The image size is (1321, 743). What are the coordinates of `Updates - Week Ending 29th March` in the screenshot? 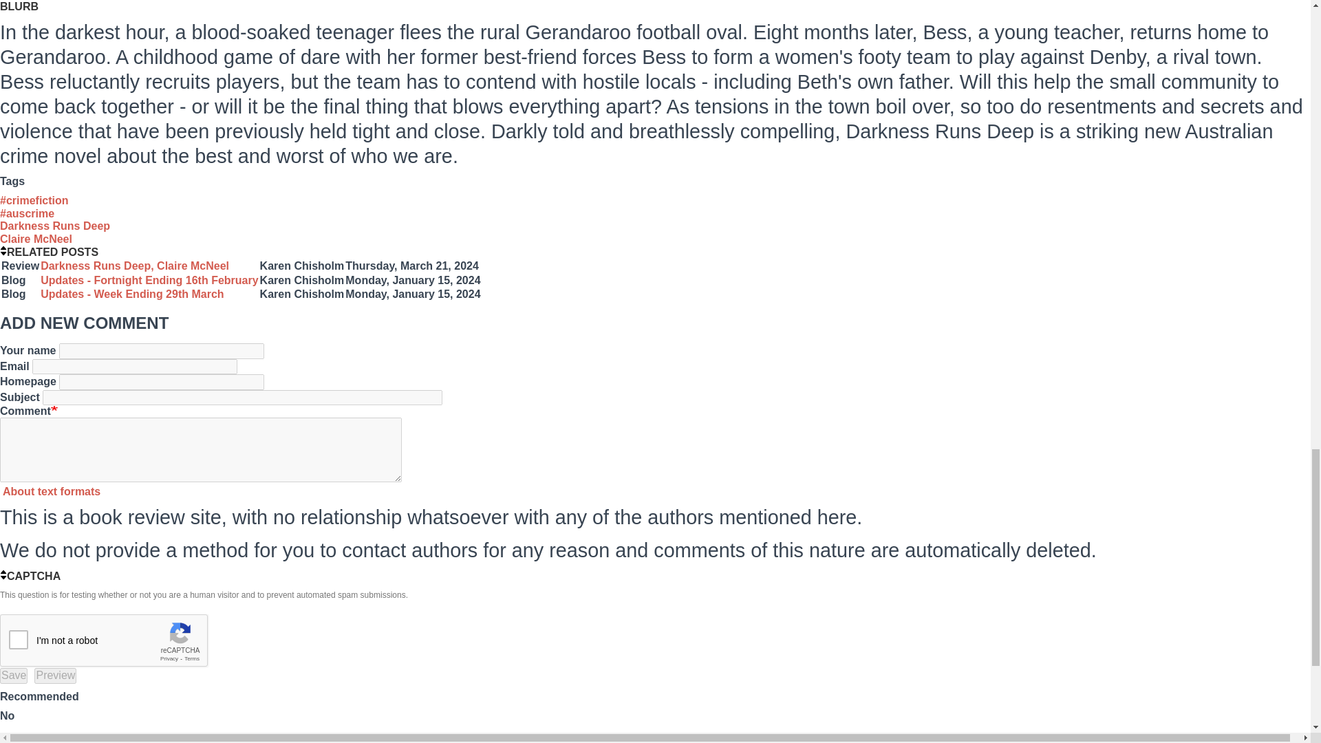 It's located at (132, 294).